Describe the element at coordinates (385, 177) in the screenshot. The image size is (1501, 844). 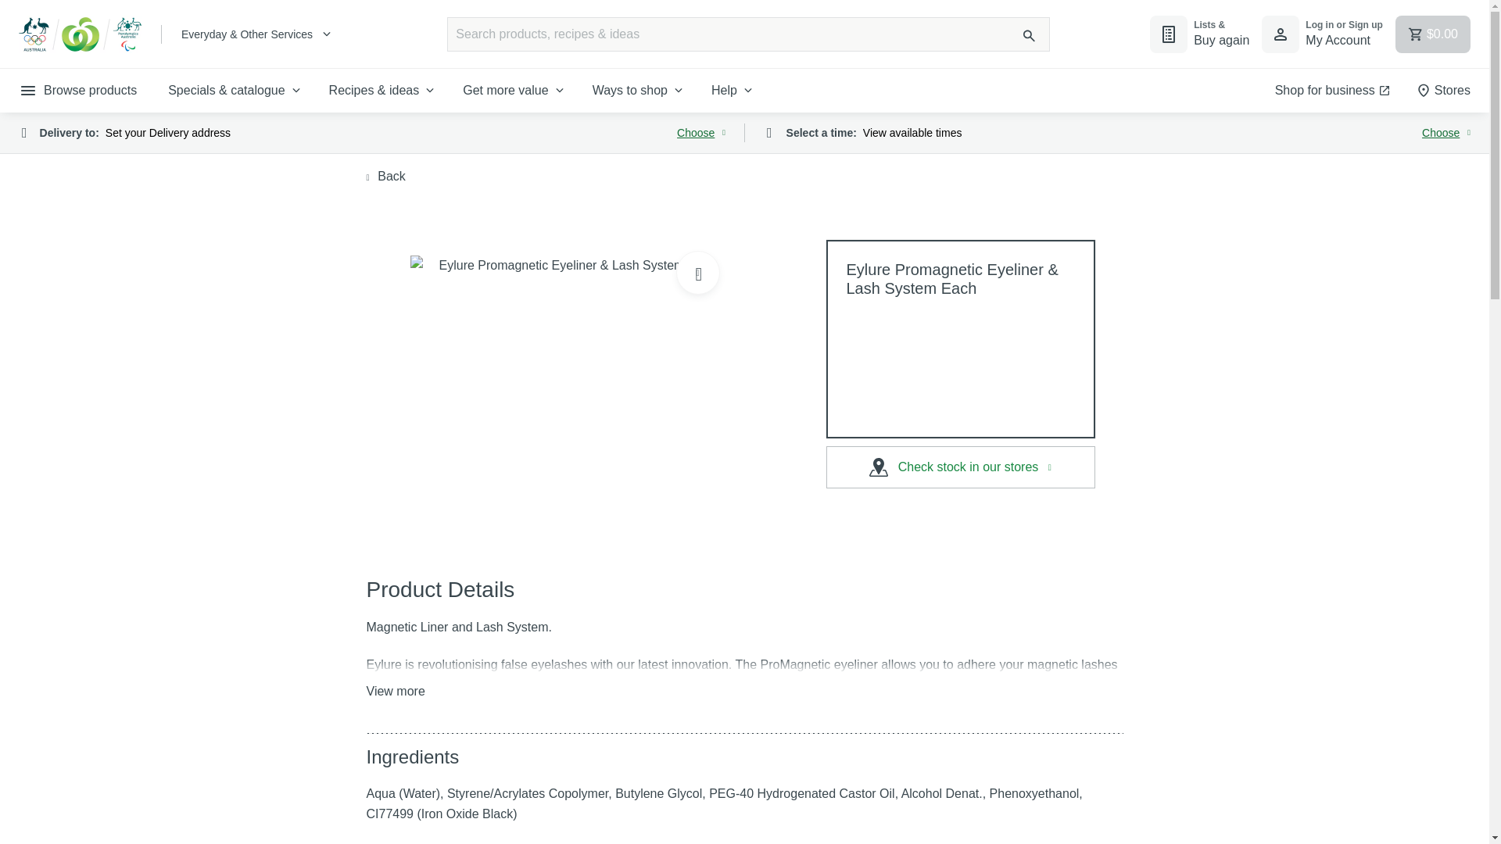
I see `Back` at that location.